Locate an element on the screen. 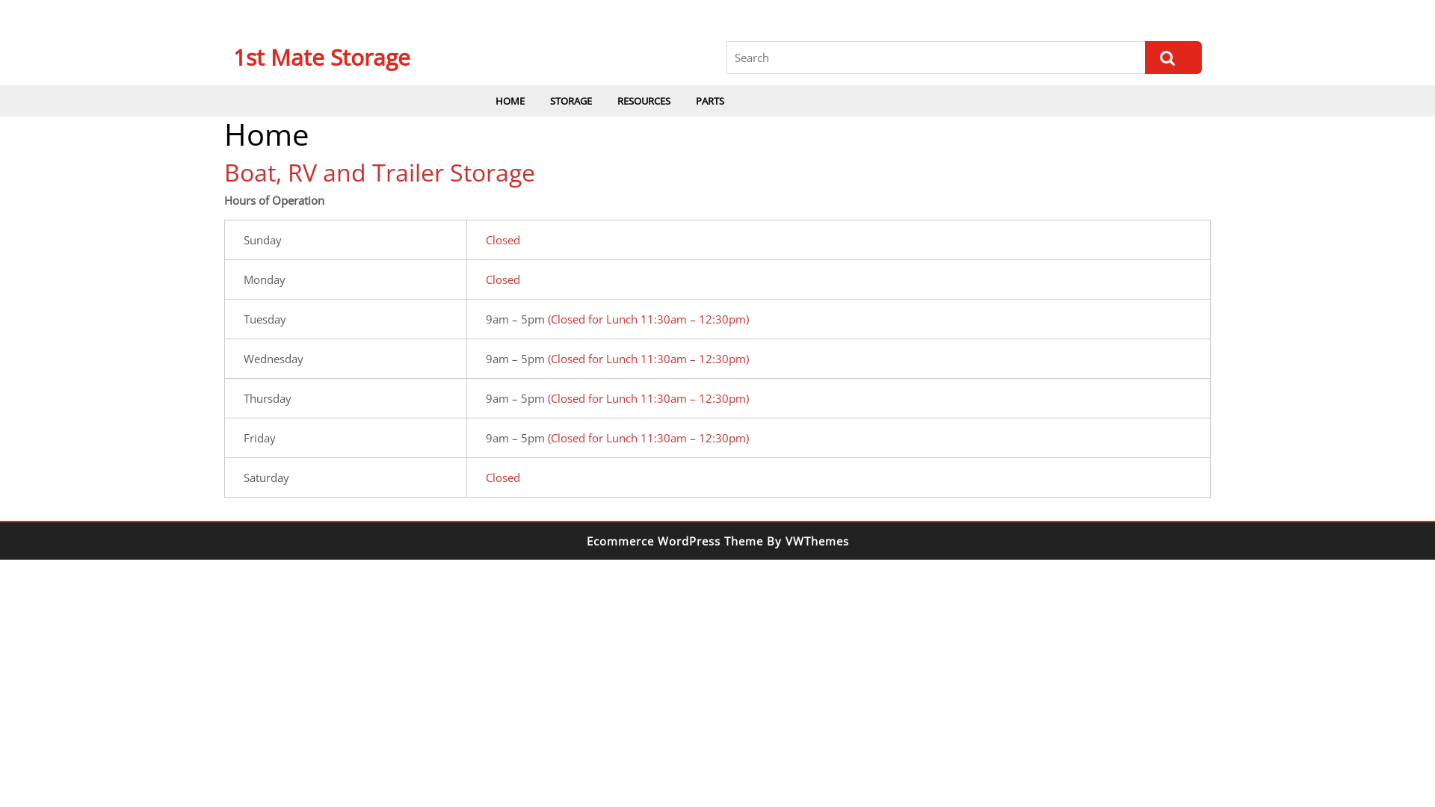 The width and height of the screenshot is (1435, 807). HOME is located at coordinates (510, 100).